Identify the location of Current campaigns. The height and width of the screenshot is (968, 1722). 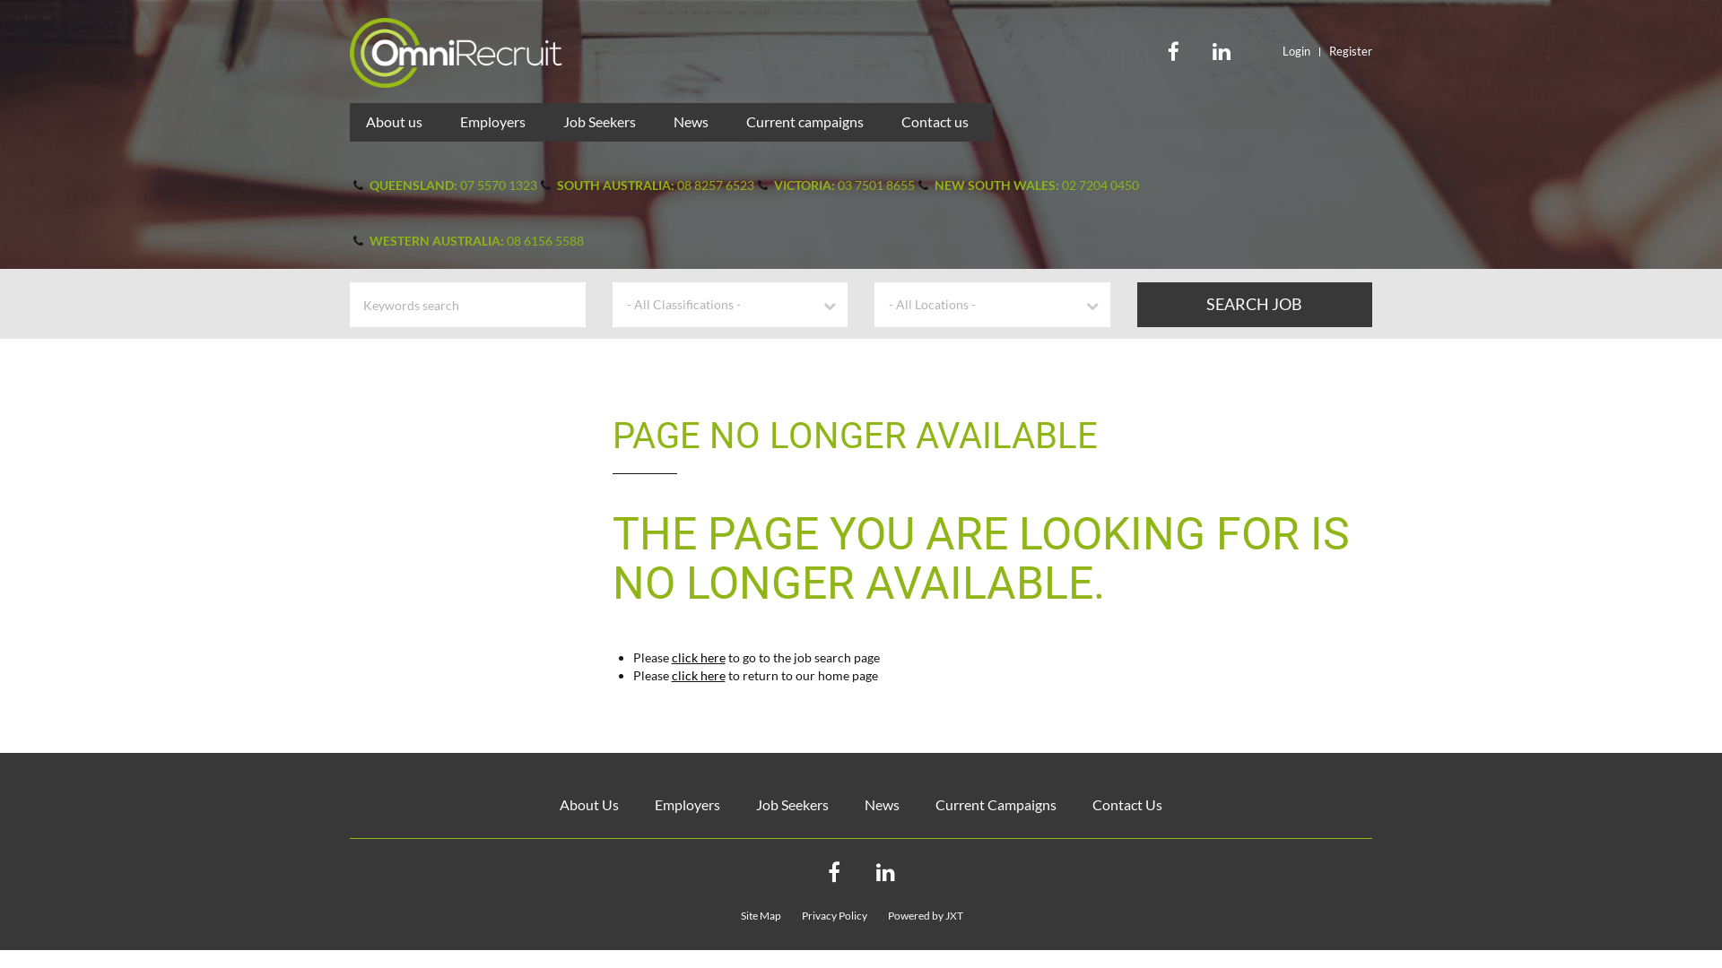
(805, 122).